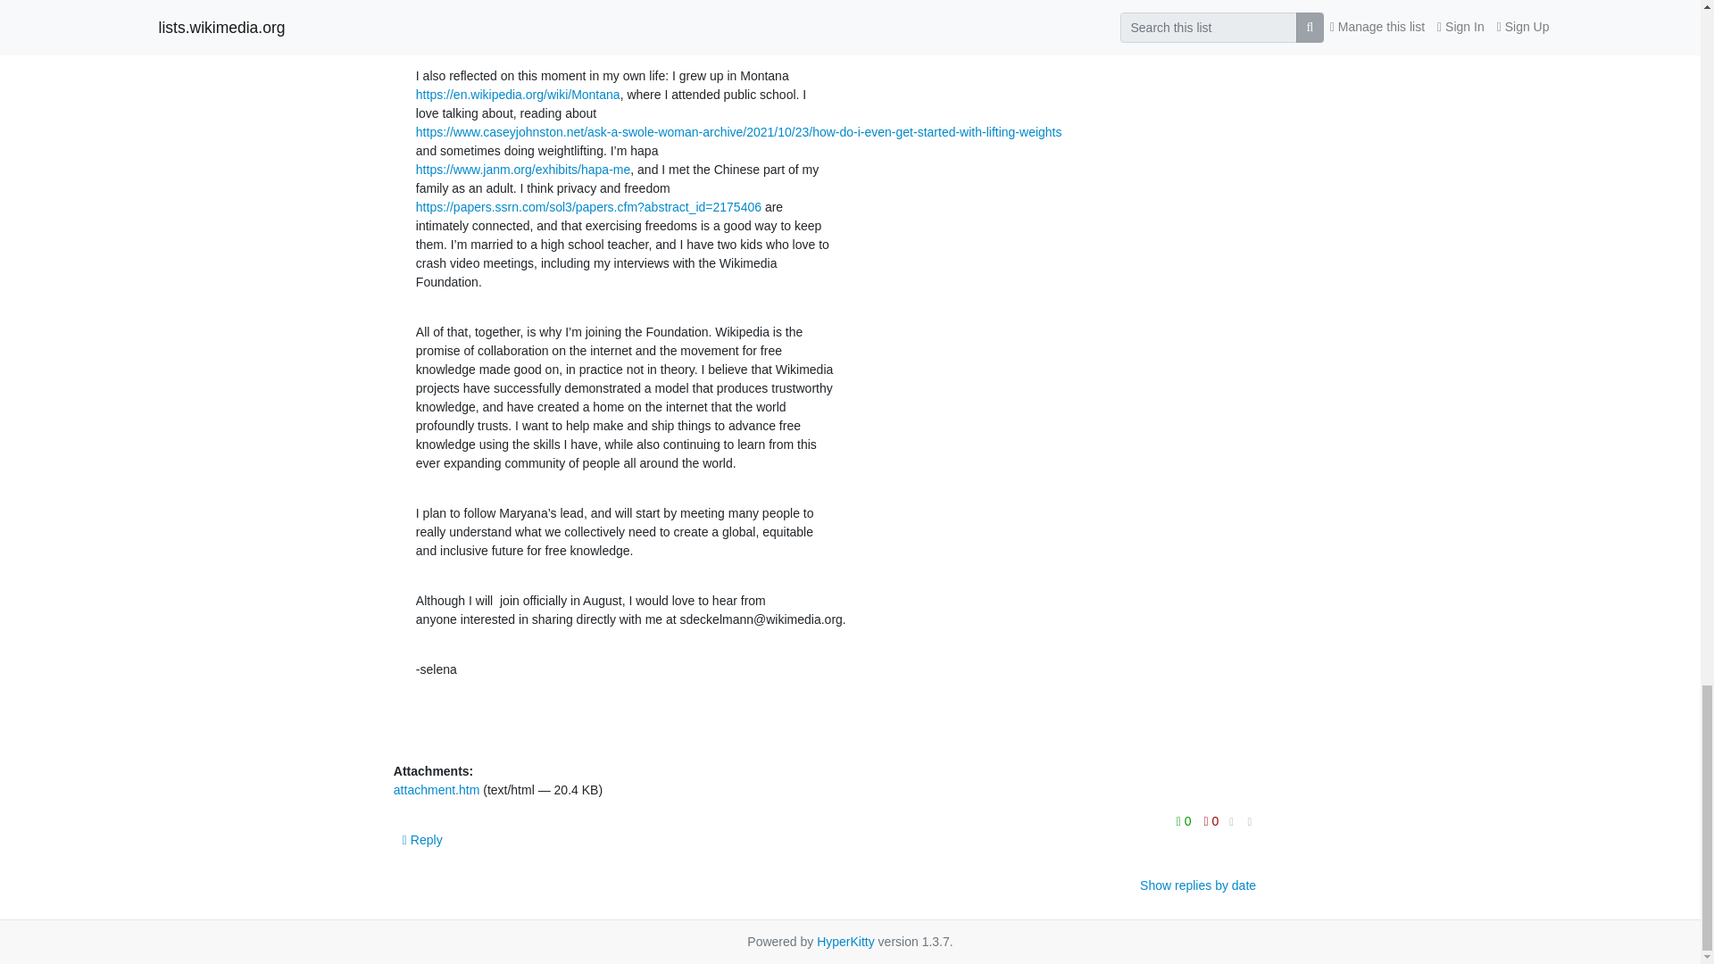 This screenshot has height=964, width=1714. What do you see at coordinates (1186, 821) in the screenshot?
I see `You must be logged-in to vote.` at bounding box center [1186, 821].